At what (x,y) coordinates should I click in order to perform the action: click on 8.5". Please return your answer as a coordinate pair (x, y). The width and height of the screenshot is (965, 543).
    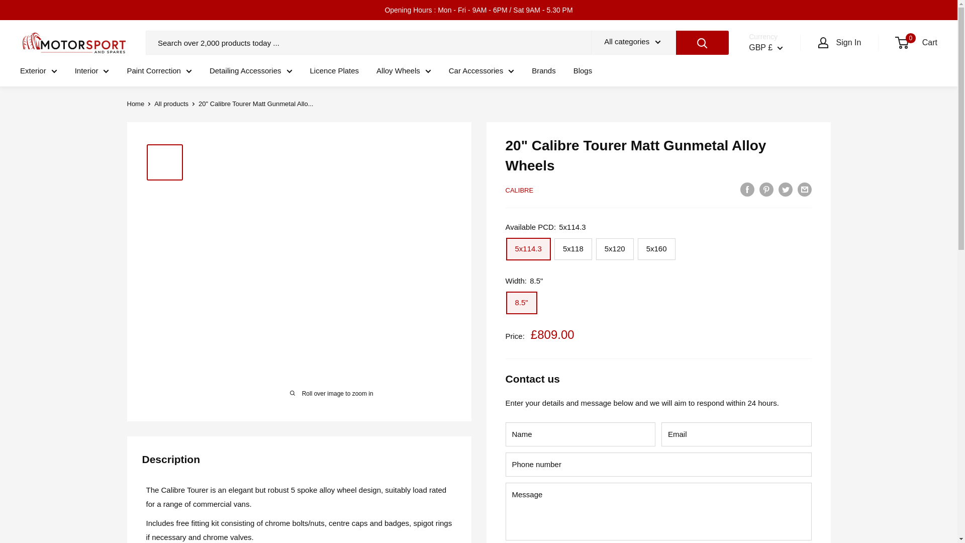
    Looking at the image, I should click on (522, 303).